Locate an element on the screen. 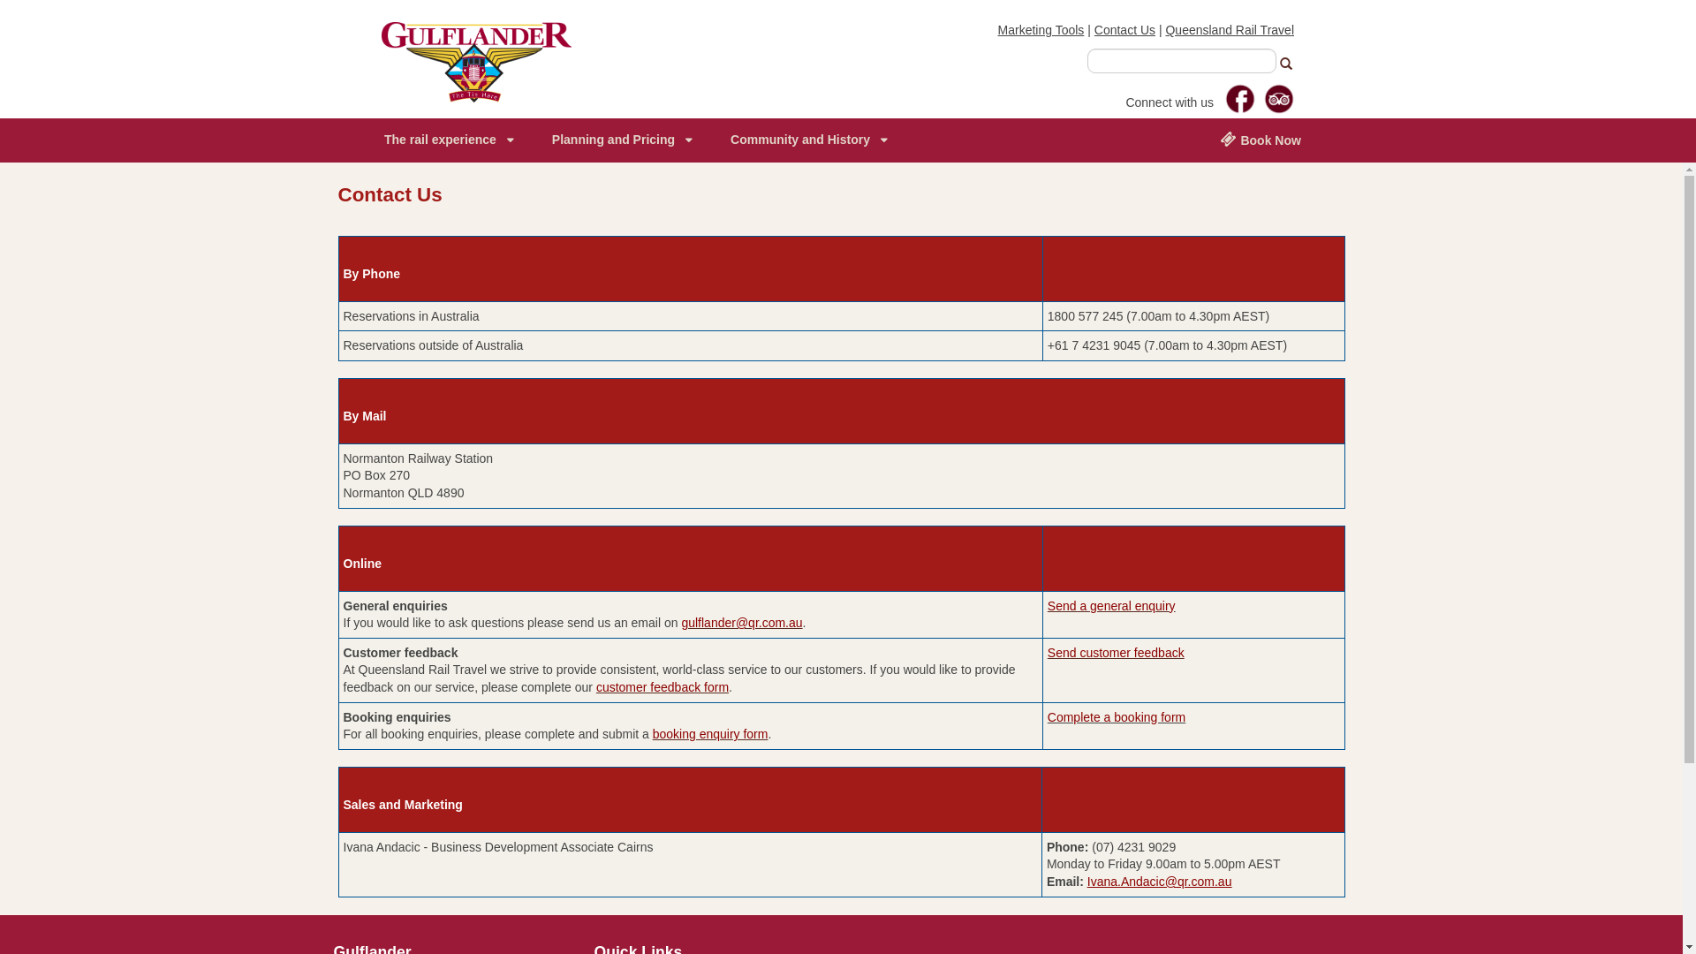 This screenshot has width=1696, height=954. customer feedback form is located at coordinates (662, 687).